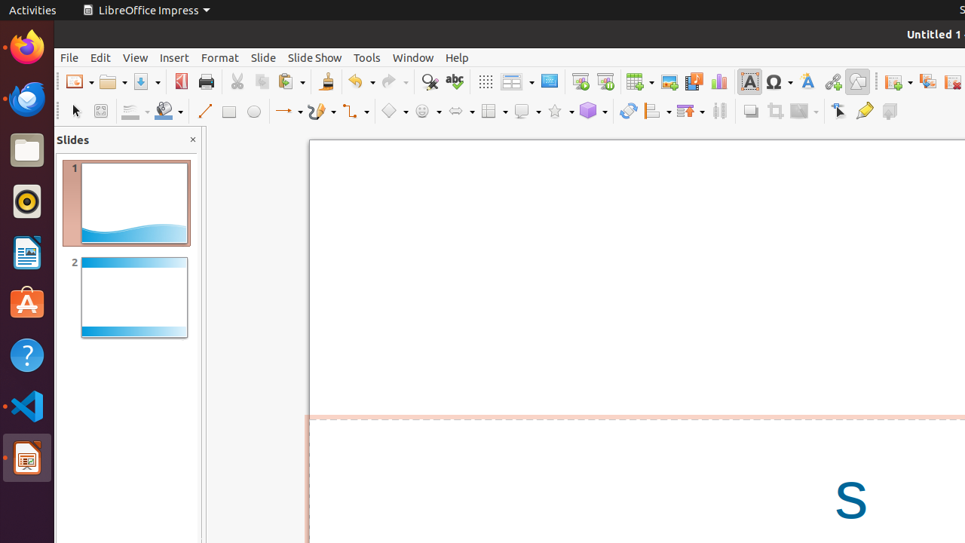 Image resolution: width=965 pixels, height=543 pixels. I want to click on Start from First Slide, so click(581, 81).